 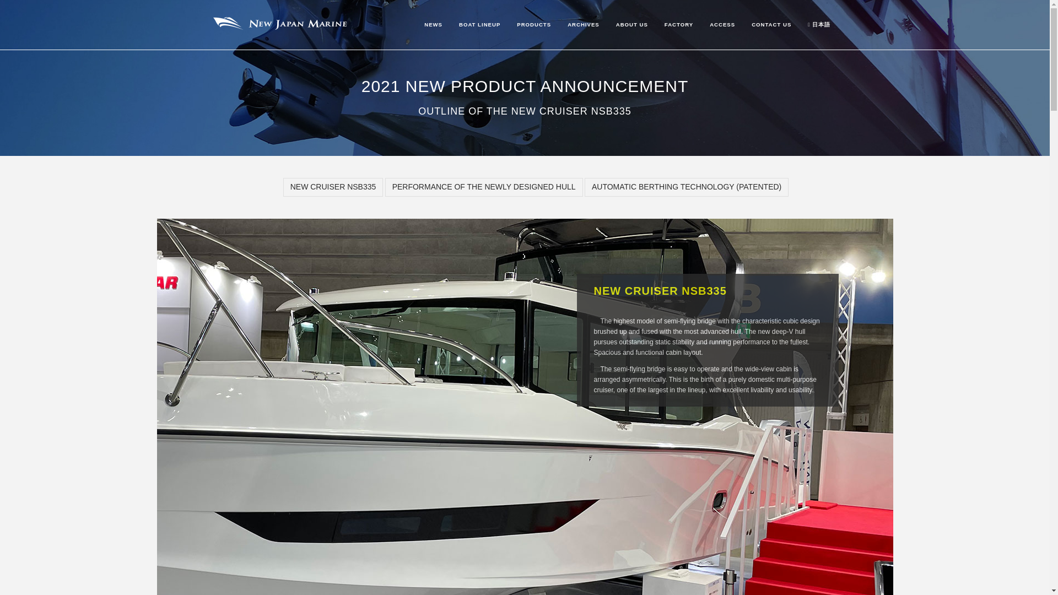 What do you see at coordinates (771, 37) in the screenshot?
I see `CONTACT US` at bounding box center [771, 37].